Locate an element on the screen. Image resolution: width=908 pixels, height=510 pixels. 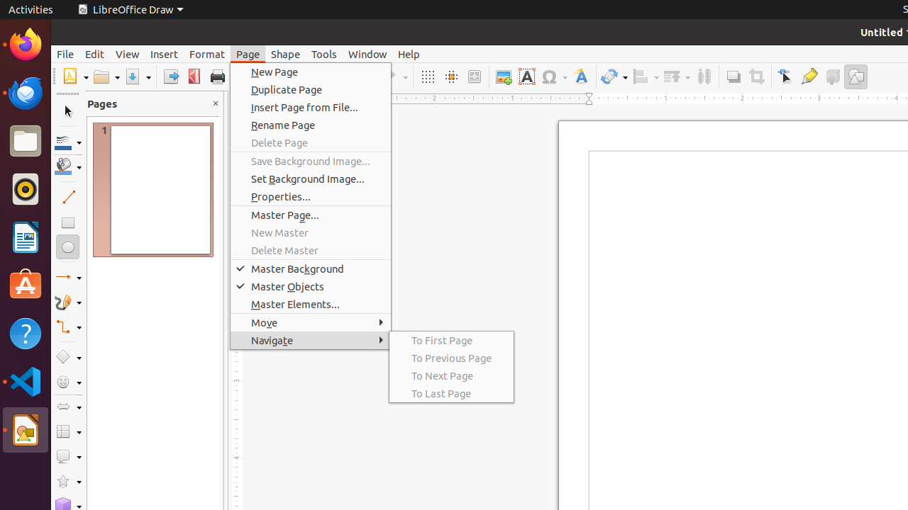
Files is located at coordinates (26, 142).